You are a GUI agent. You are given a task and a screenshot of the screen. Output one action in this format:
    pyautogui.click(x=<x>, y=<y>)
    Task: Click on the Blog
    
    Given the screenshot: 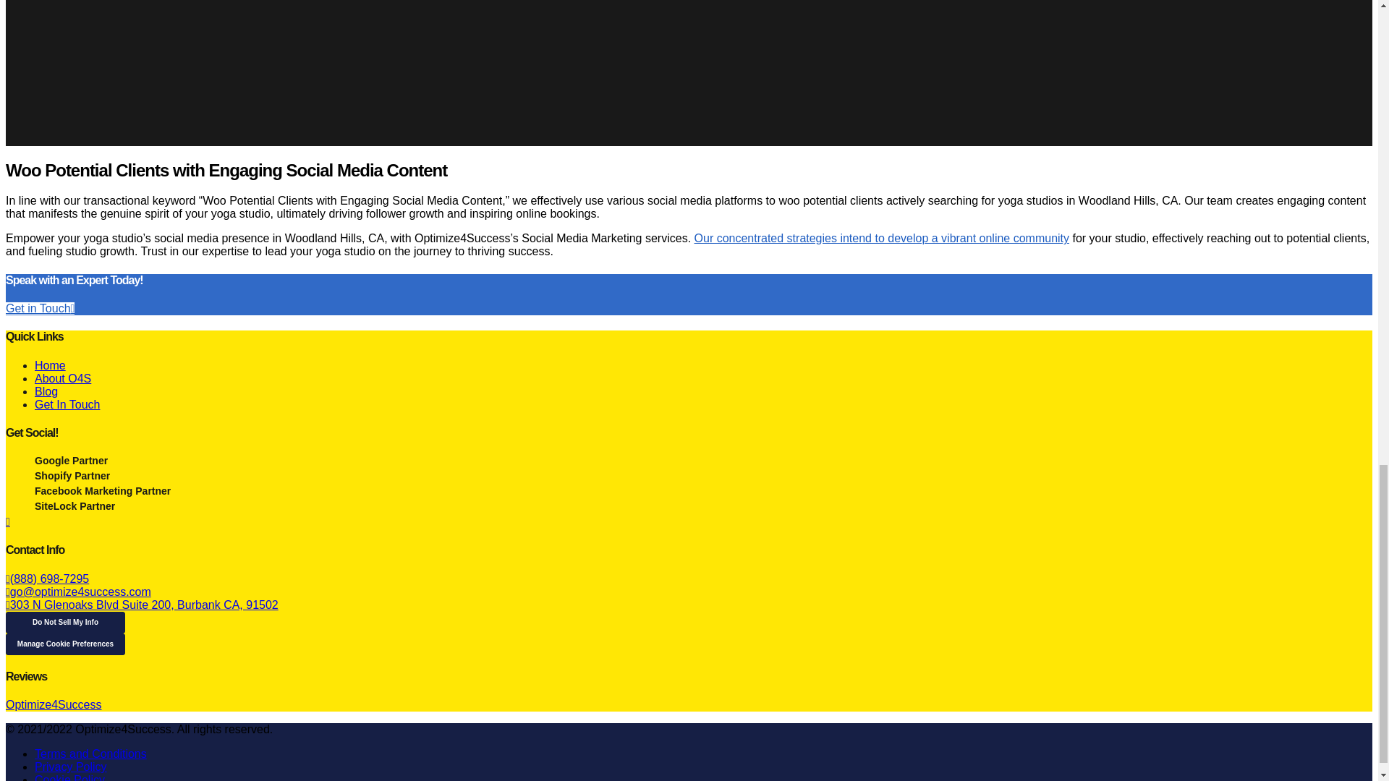 What is the action you would take?
    pyautogui.click(x=46, y=391)
    